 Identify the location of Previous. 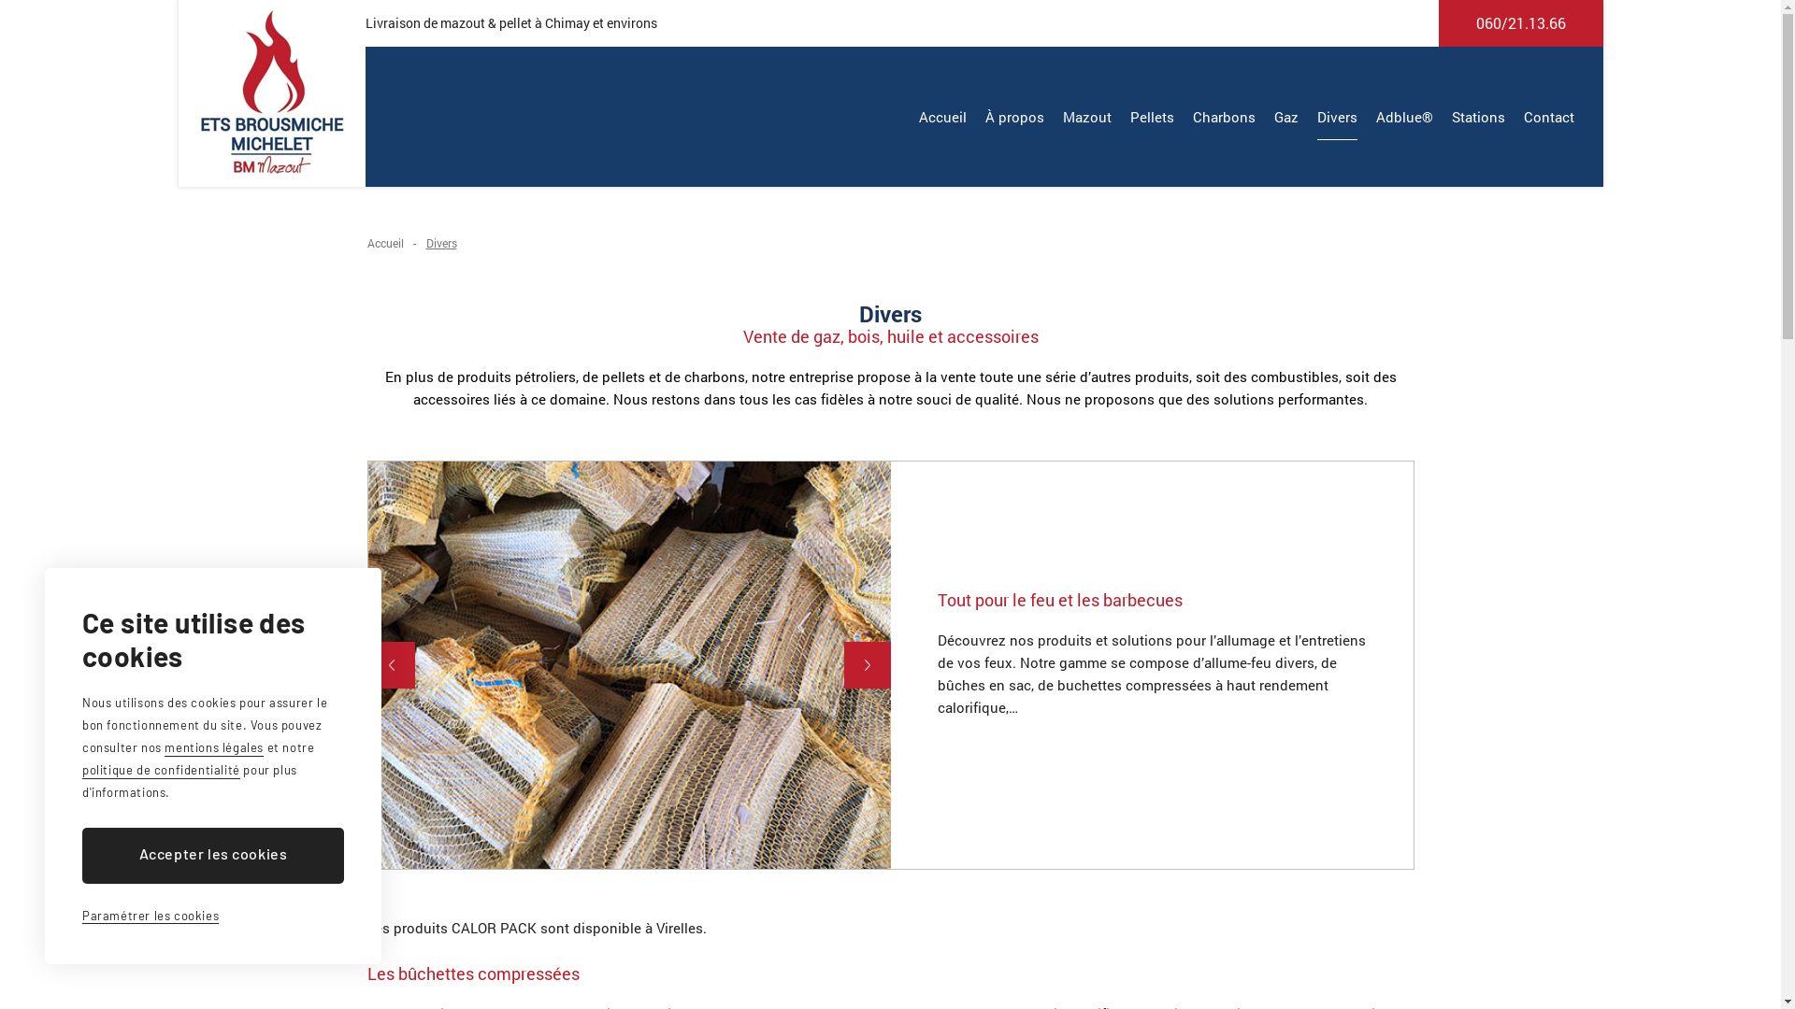
(392, 665).